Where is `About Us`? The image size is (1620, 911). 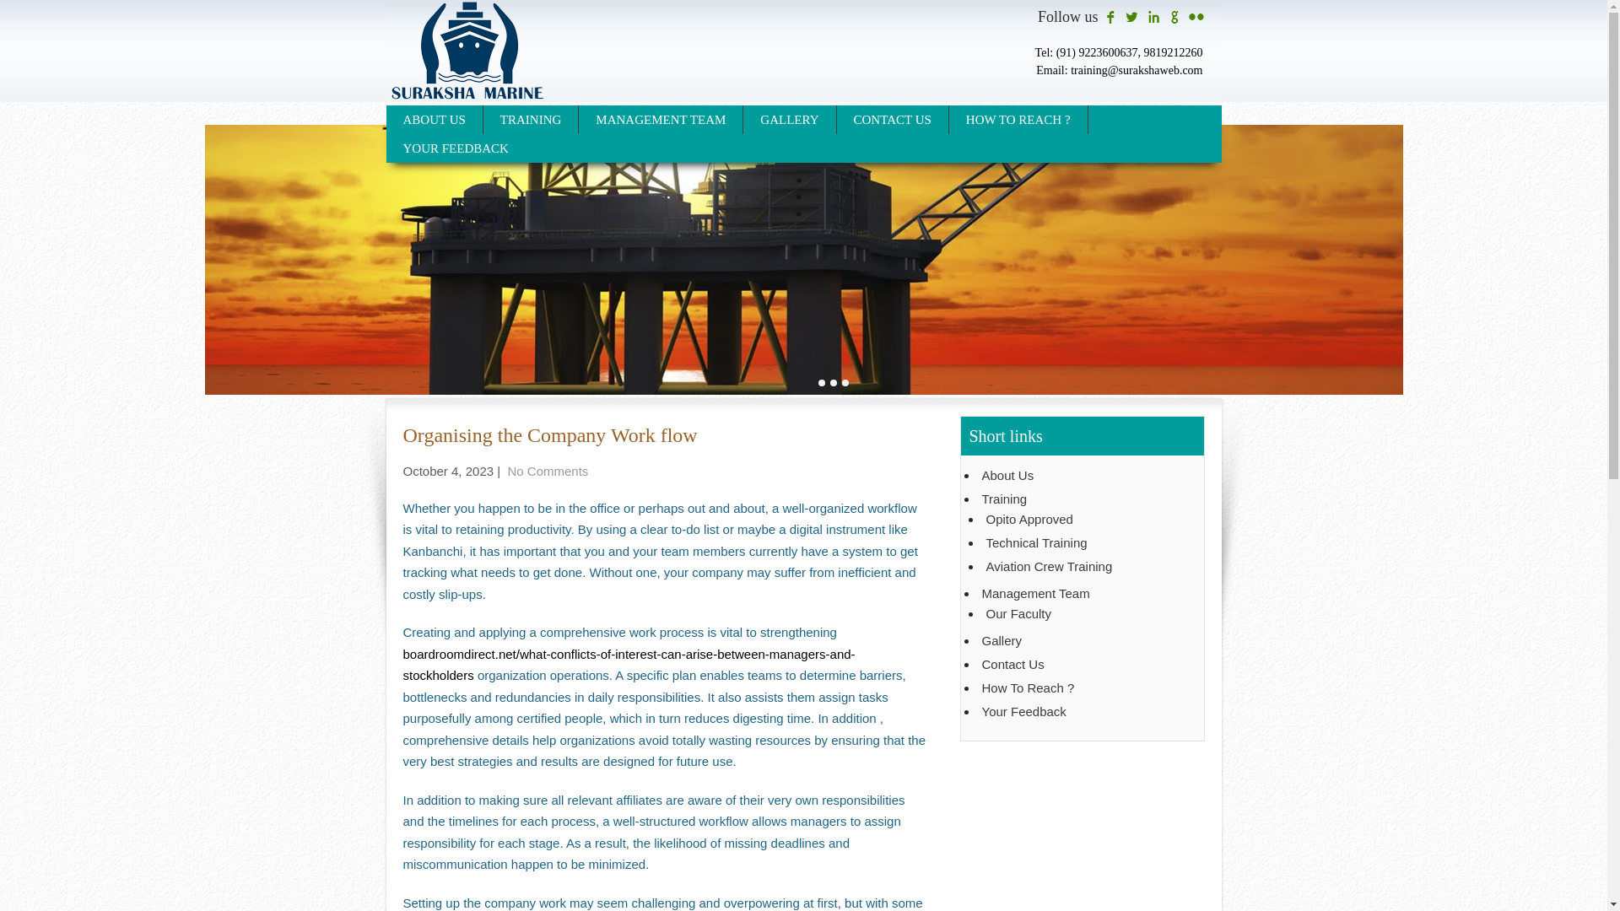 About Us is located at coordinates (1084, 476).